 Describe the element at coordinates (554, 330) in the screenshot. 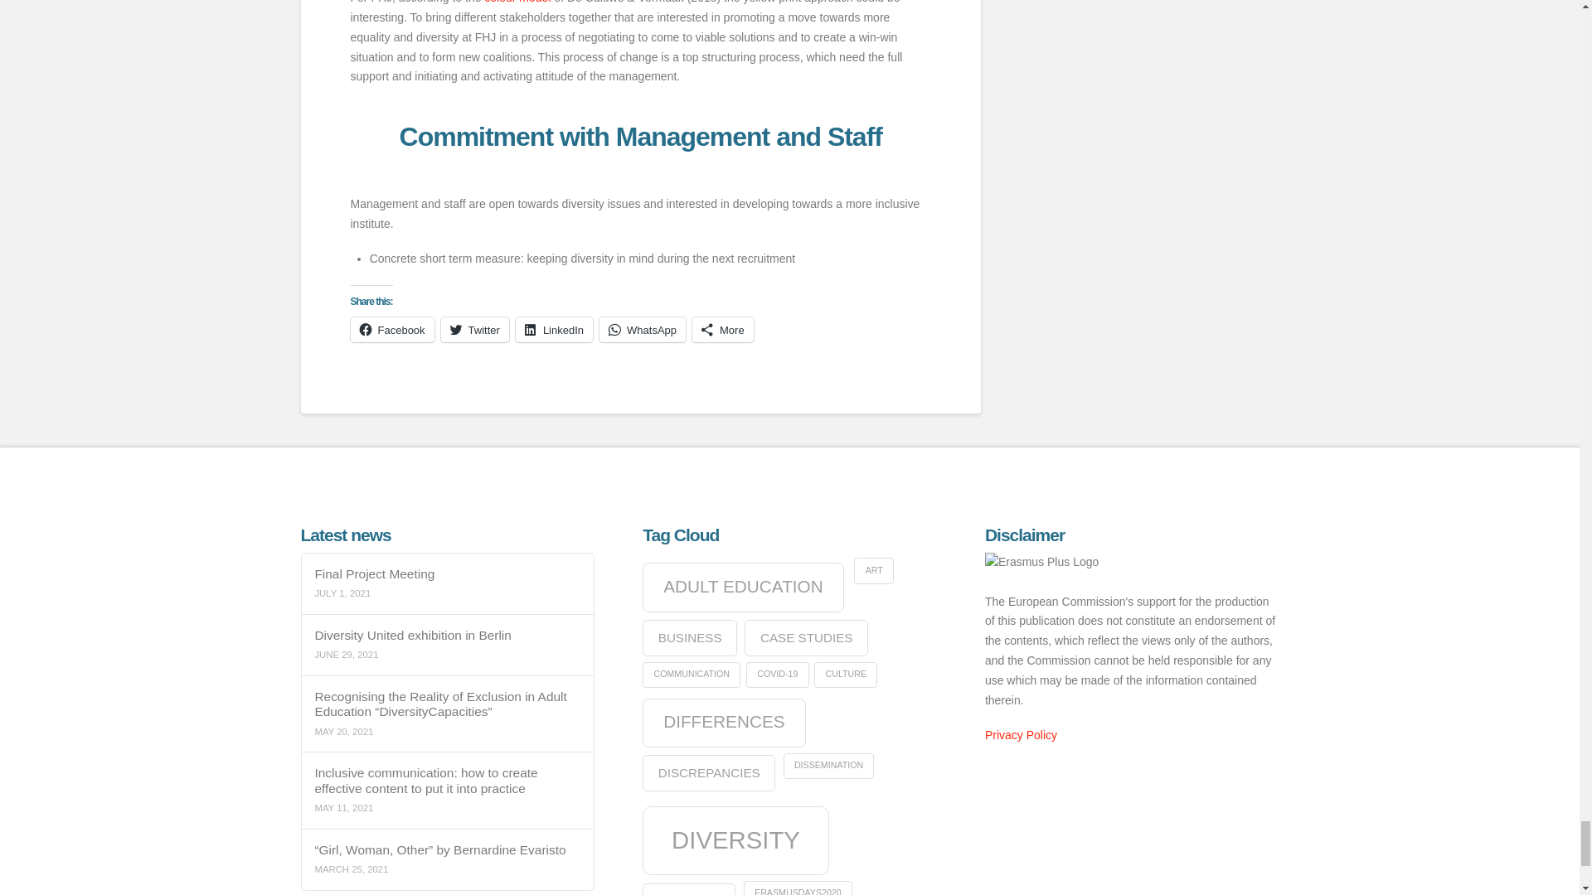

I see `LinkedIn` at that location.